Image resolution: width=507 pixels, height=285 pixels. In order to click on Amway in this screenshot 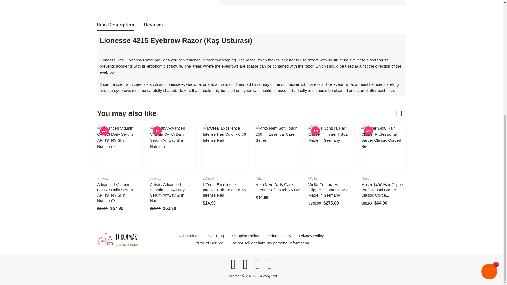, I will do `click(103, 178)`.